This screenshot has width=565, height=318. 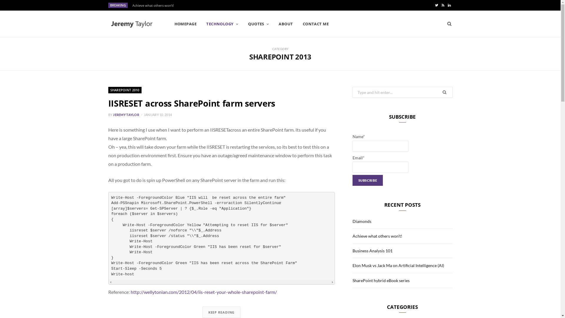 I want to click on JEREMY TAYLOR, so click(x=126, y=115).